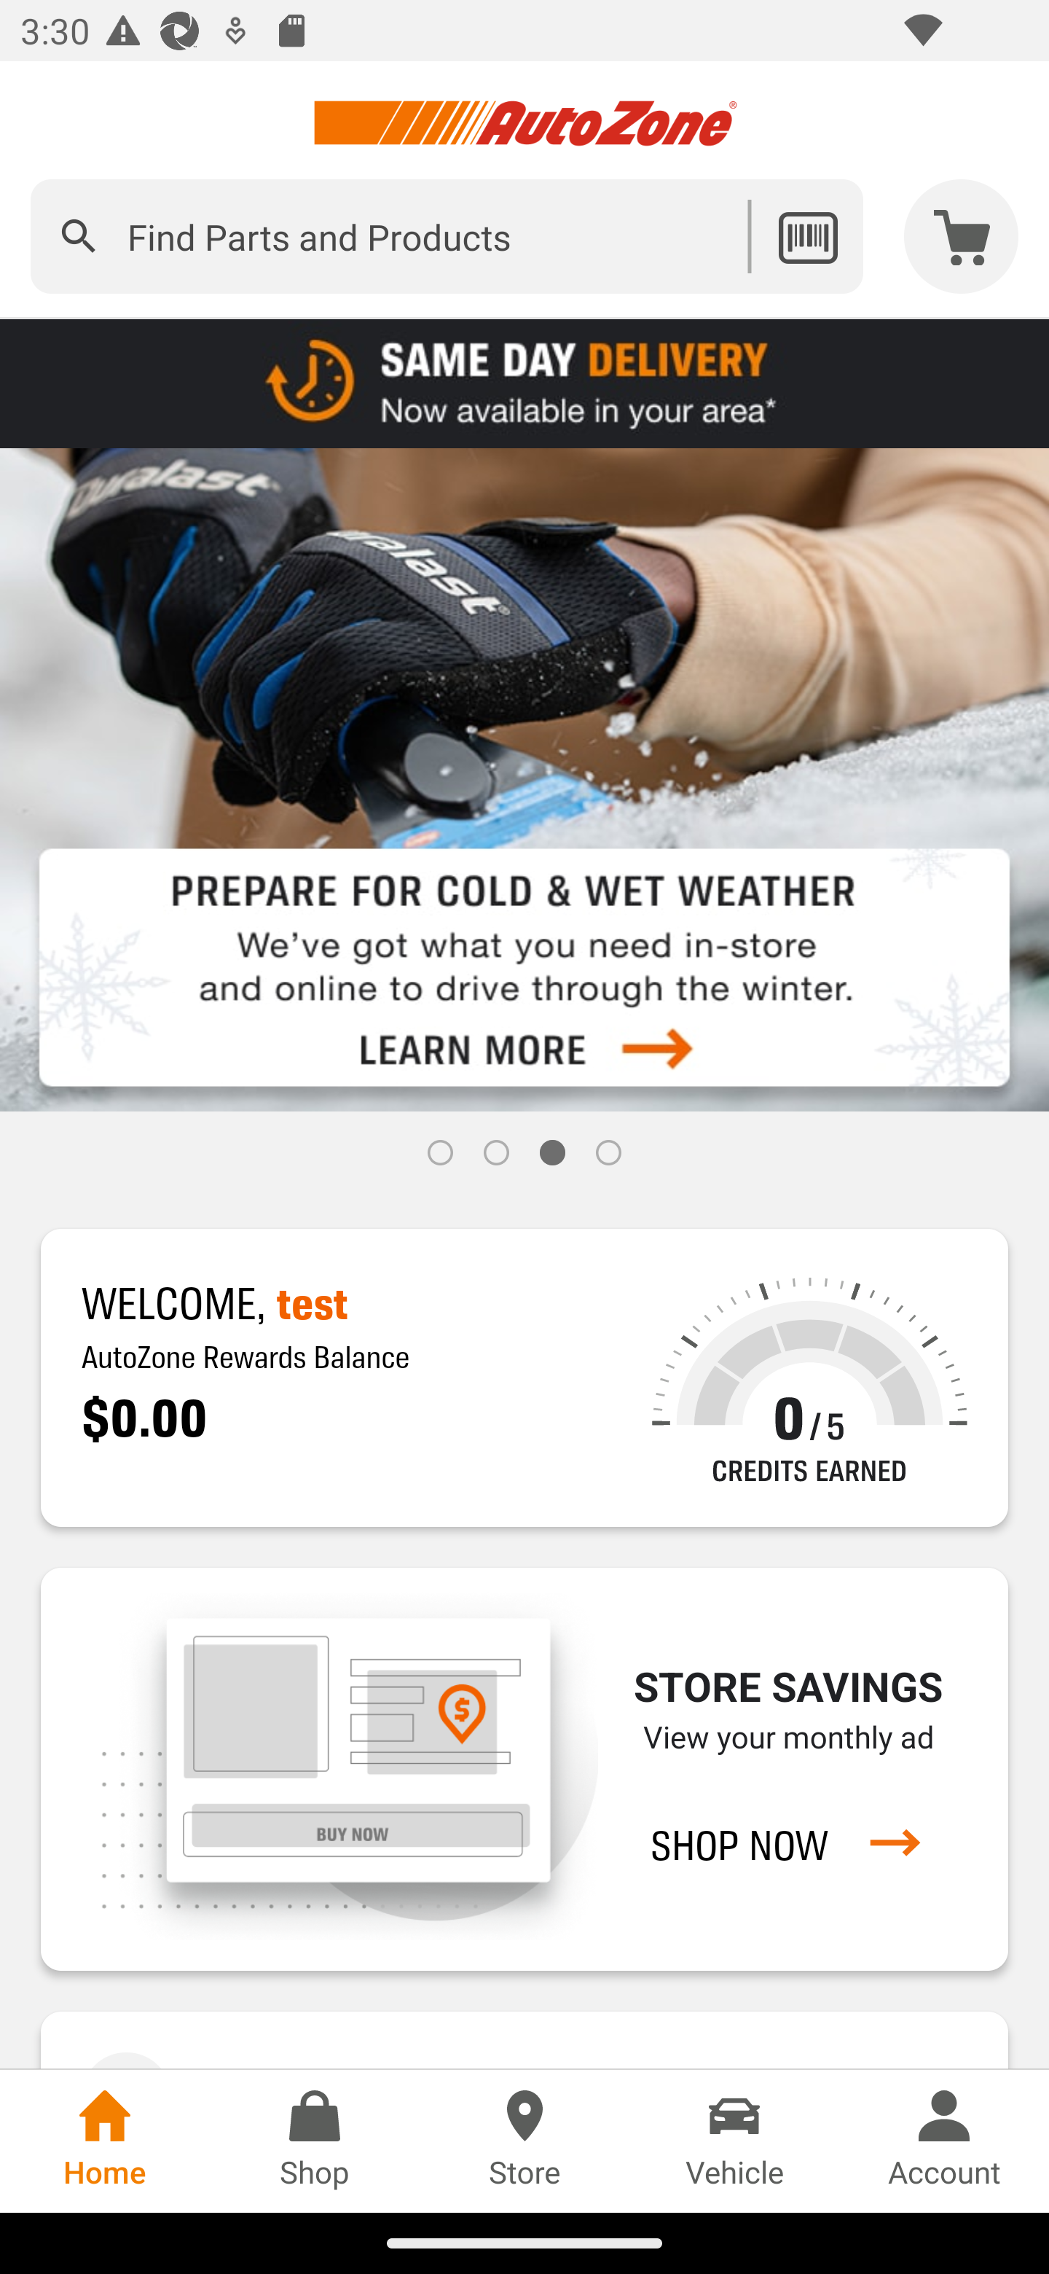 The image size is (1049, 2274). Describe the element at coordinates (962, 236) in the screenshot. I see `Cart, no items ` at that location.